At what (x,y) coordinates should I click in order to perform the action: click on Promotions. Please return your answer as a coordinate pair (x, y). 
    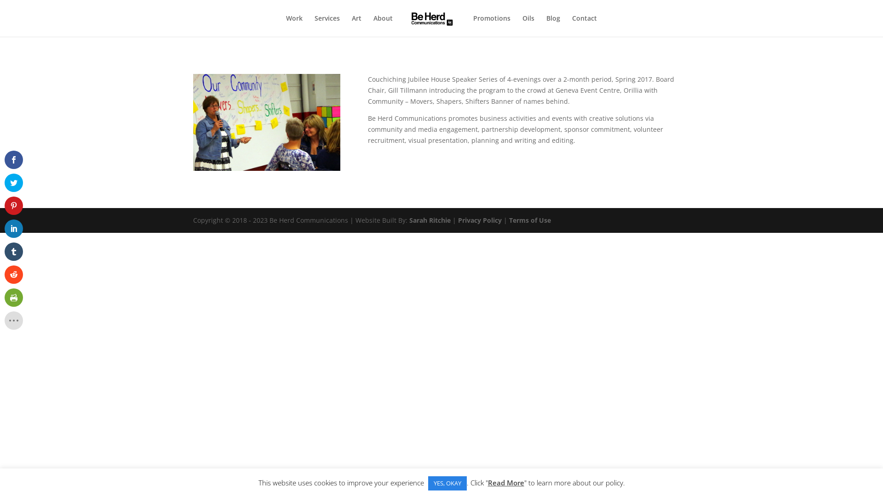
    Looking at the image, I should click on (492, 26).